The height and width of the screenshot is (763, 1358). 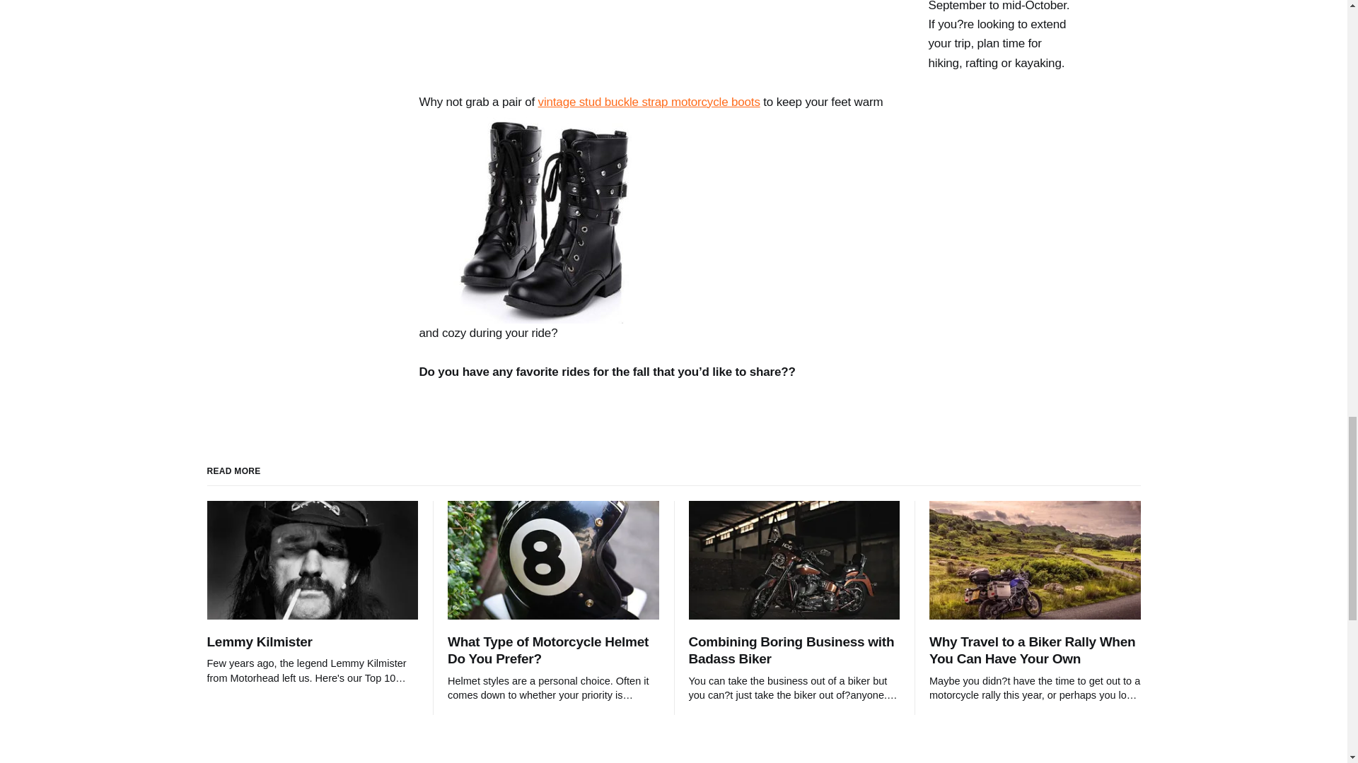 I want to click on vintage stud buckle strap motorcycle boots, so click(x=649, y=102).